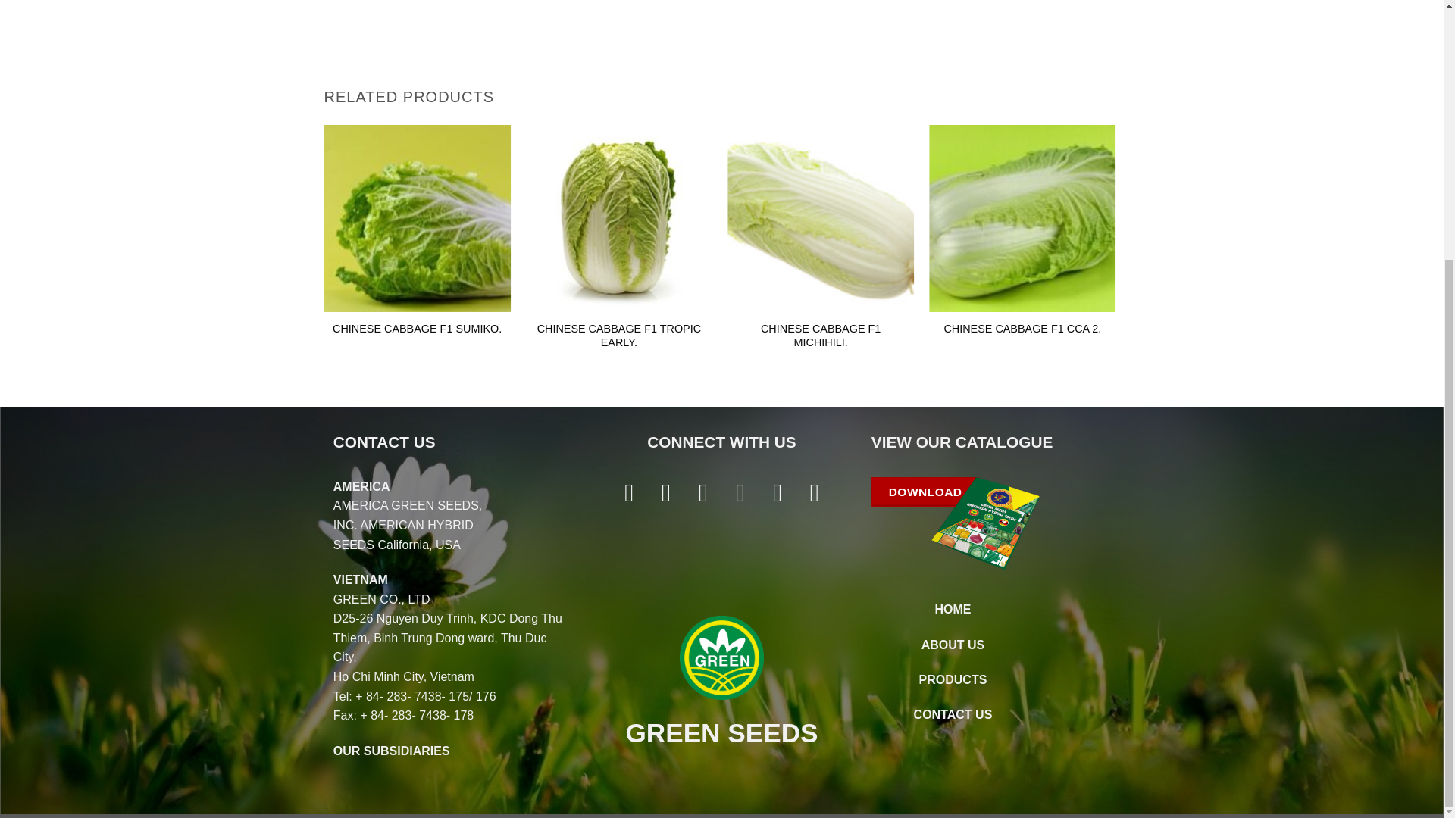 The width and height of the screenshot is (1455, 818). What do you see at coordinates (629, 492) in the screenshot?
I see `Follow on Facebook` at bounding box center [629, 492].